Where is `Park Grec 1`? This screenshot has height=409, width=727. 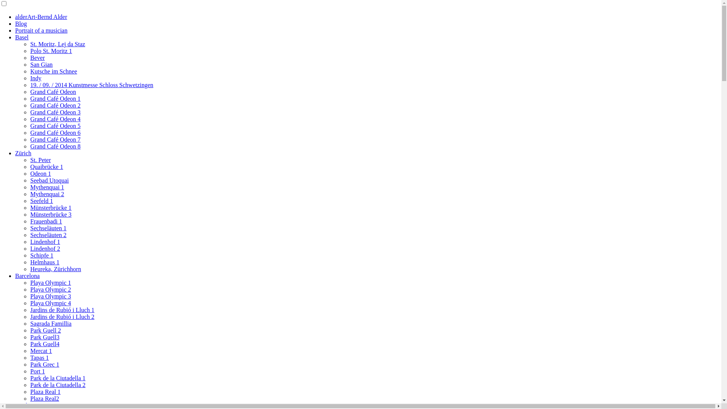 Park Grec 1 is located at coordinates (45, 364).